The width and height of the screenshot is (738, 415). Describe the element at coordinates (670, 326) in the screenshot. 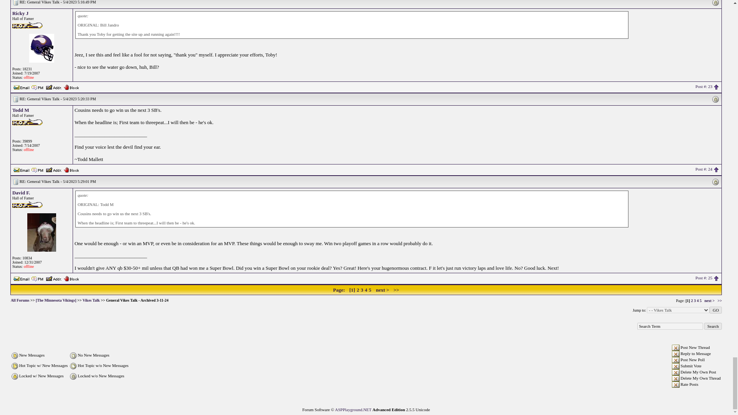

I see `Search Term` at that location.